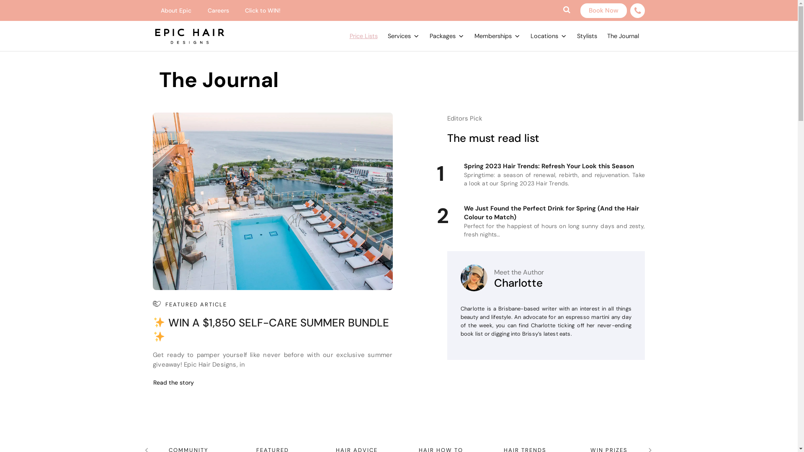  Describe the element at coordinates (587, 36) in the screenshot. I see `Stylists` at that location.